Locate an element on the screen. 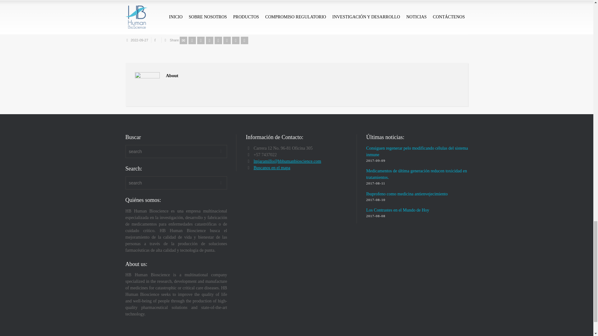 The height and width of the screenshot is (336, 598). Pinterest is located at coordinates (218, 40).